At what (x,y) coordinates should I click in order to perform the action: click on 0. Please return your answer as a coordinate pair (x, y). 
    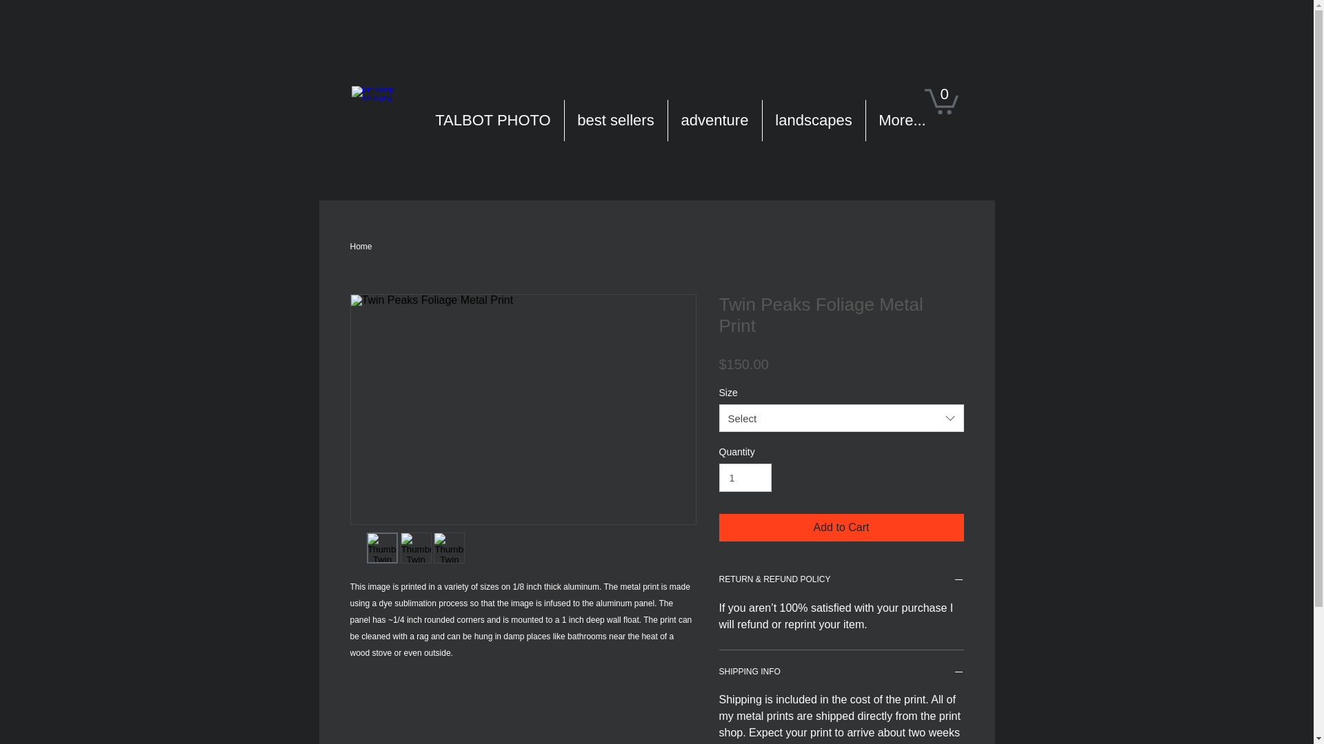
    Looking at the image, I should click on (941, 101).